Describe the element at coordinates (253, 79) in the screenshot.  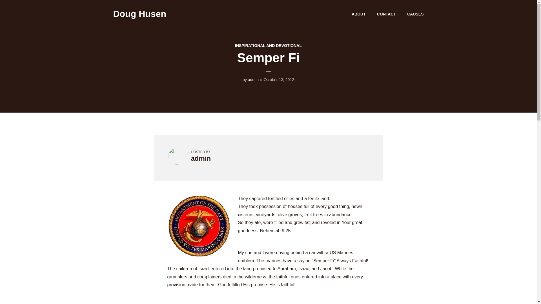
I see `admin` at that location.